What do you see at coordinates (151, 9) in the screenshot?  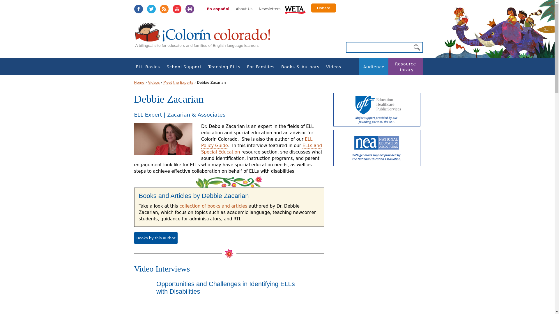 I see `Twitter` at bounding box center [151, 9].